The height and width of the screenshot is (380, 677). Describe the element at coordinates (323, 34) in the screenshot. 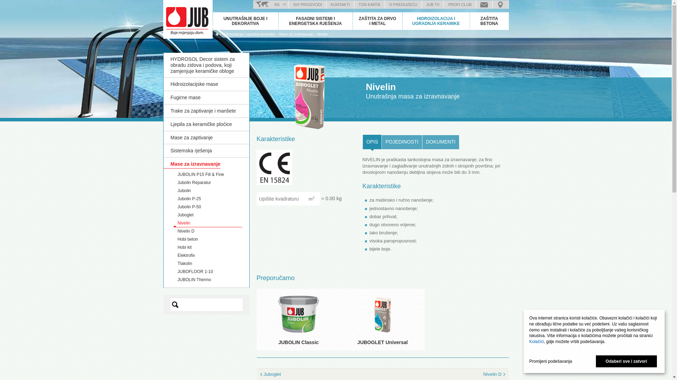

I see `Nivelin` at that location.